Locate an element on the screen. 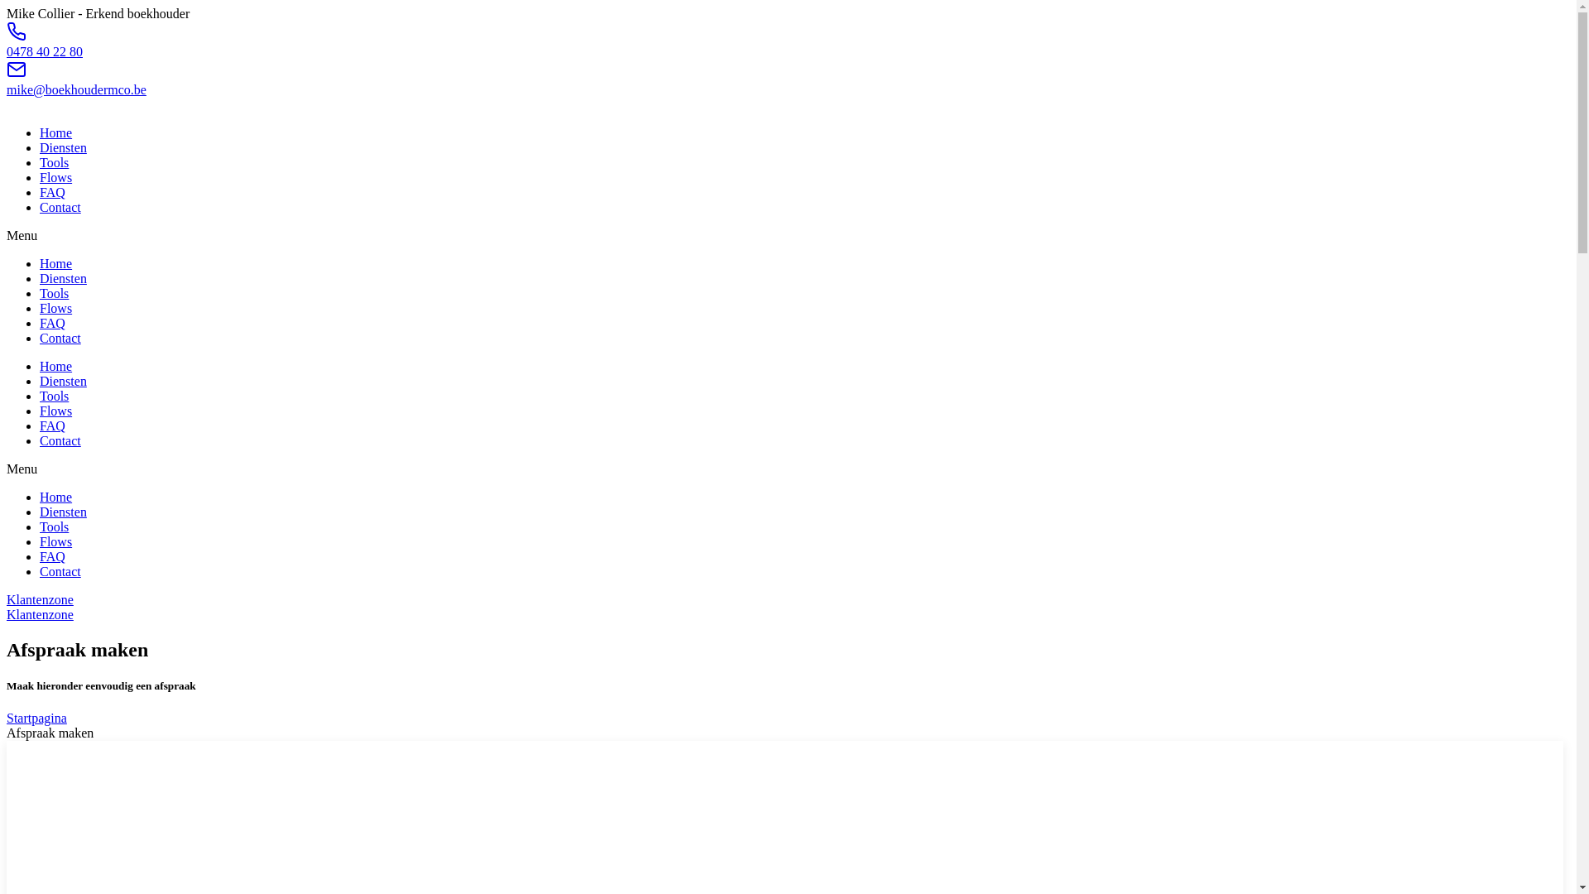  Contact is located at coordinates (60, 207).